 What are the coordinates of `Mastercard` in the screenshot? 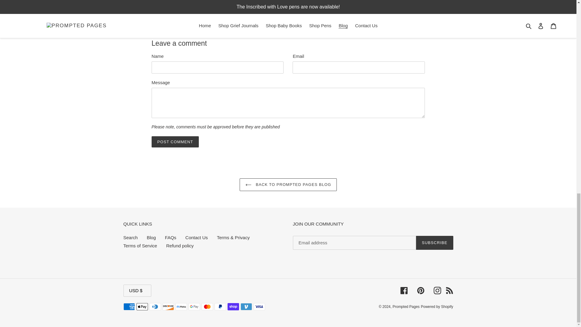 It's located at (194, 306).